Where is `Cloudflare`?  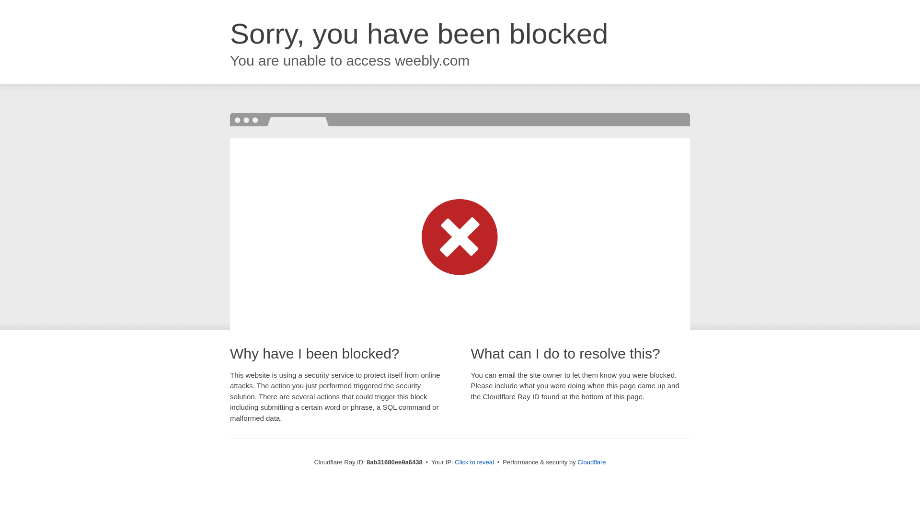 Cloudflare is located at coordinates (591, 462).